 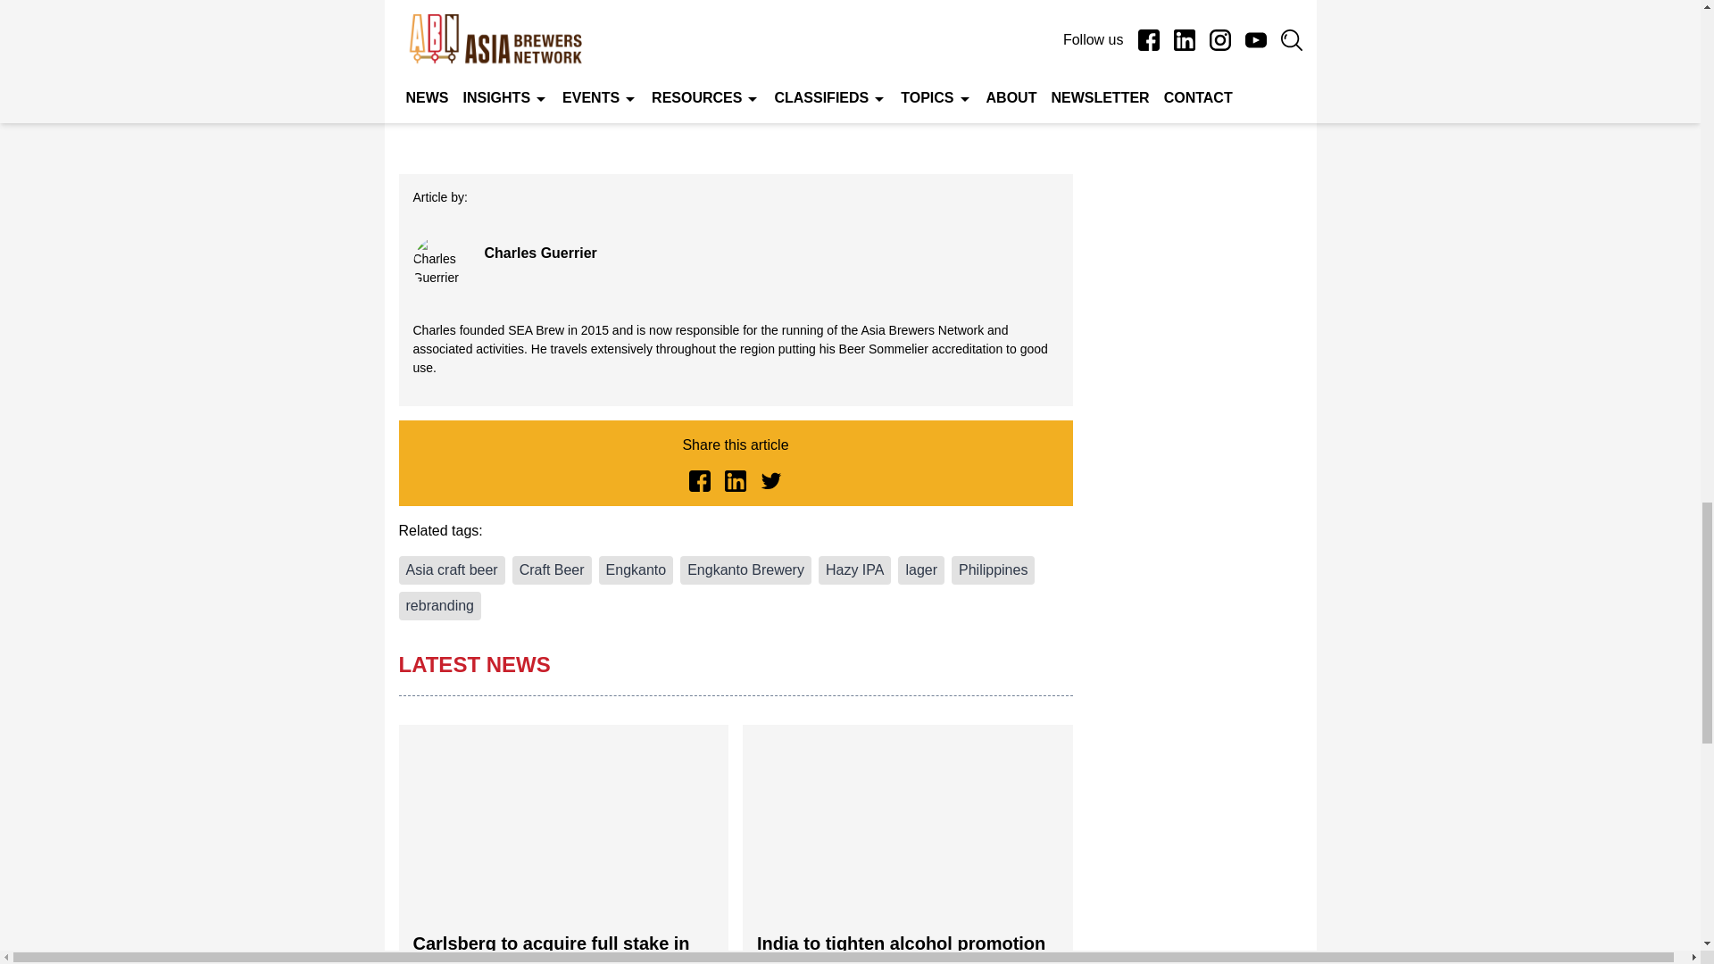 I want to click on lager, so click(x=921, y=569).